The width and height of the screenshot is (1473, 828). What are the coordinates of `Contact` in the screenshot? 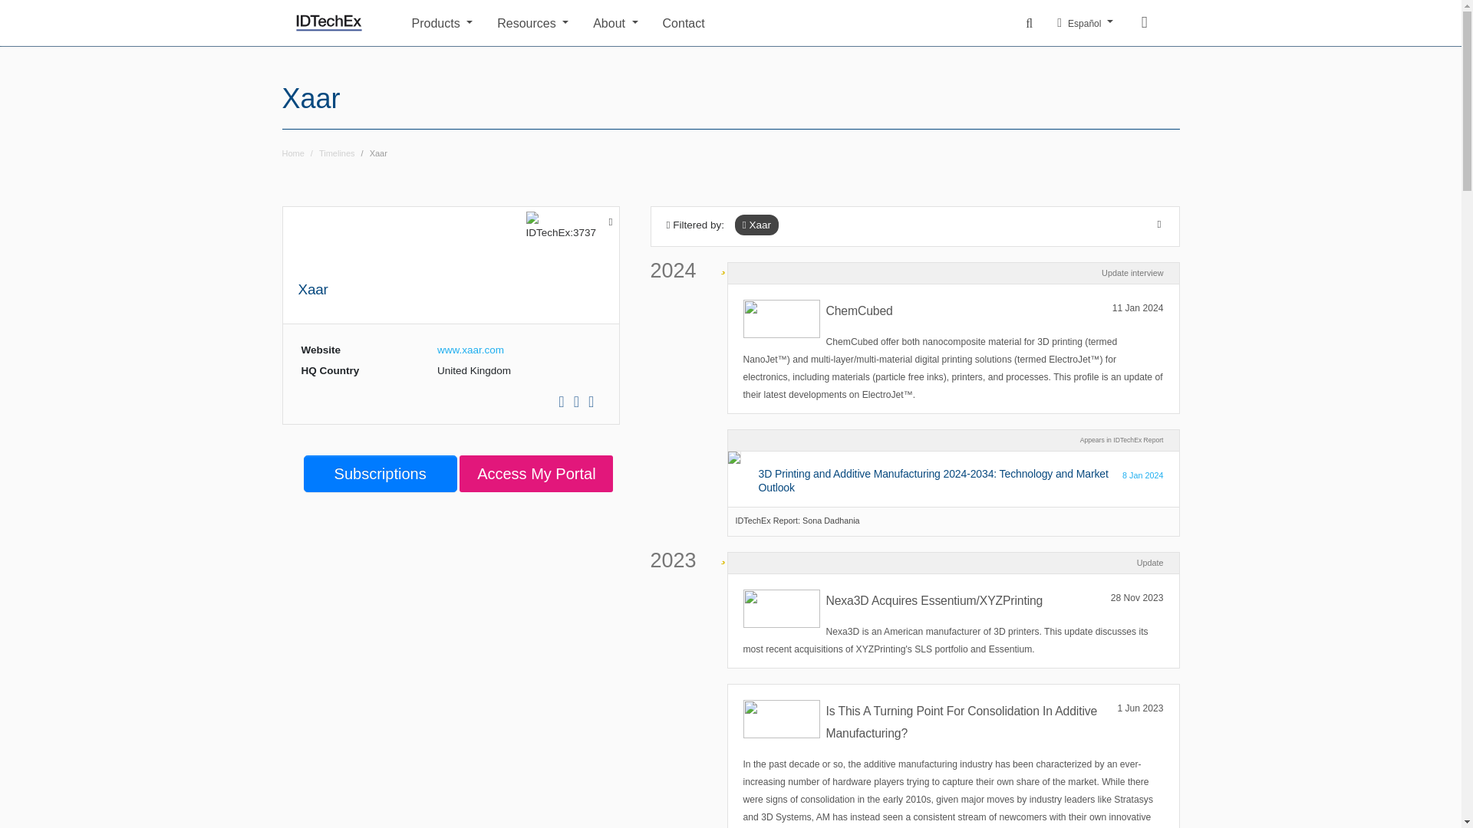 It's located at (829, 21).